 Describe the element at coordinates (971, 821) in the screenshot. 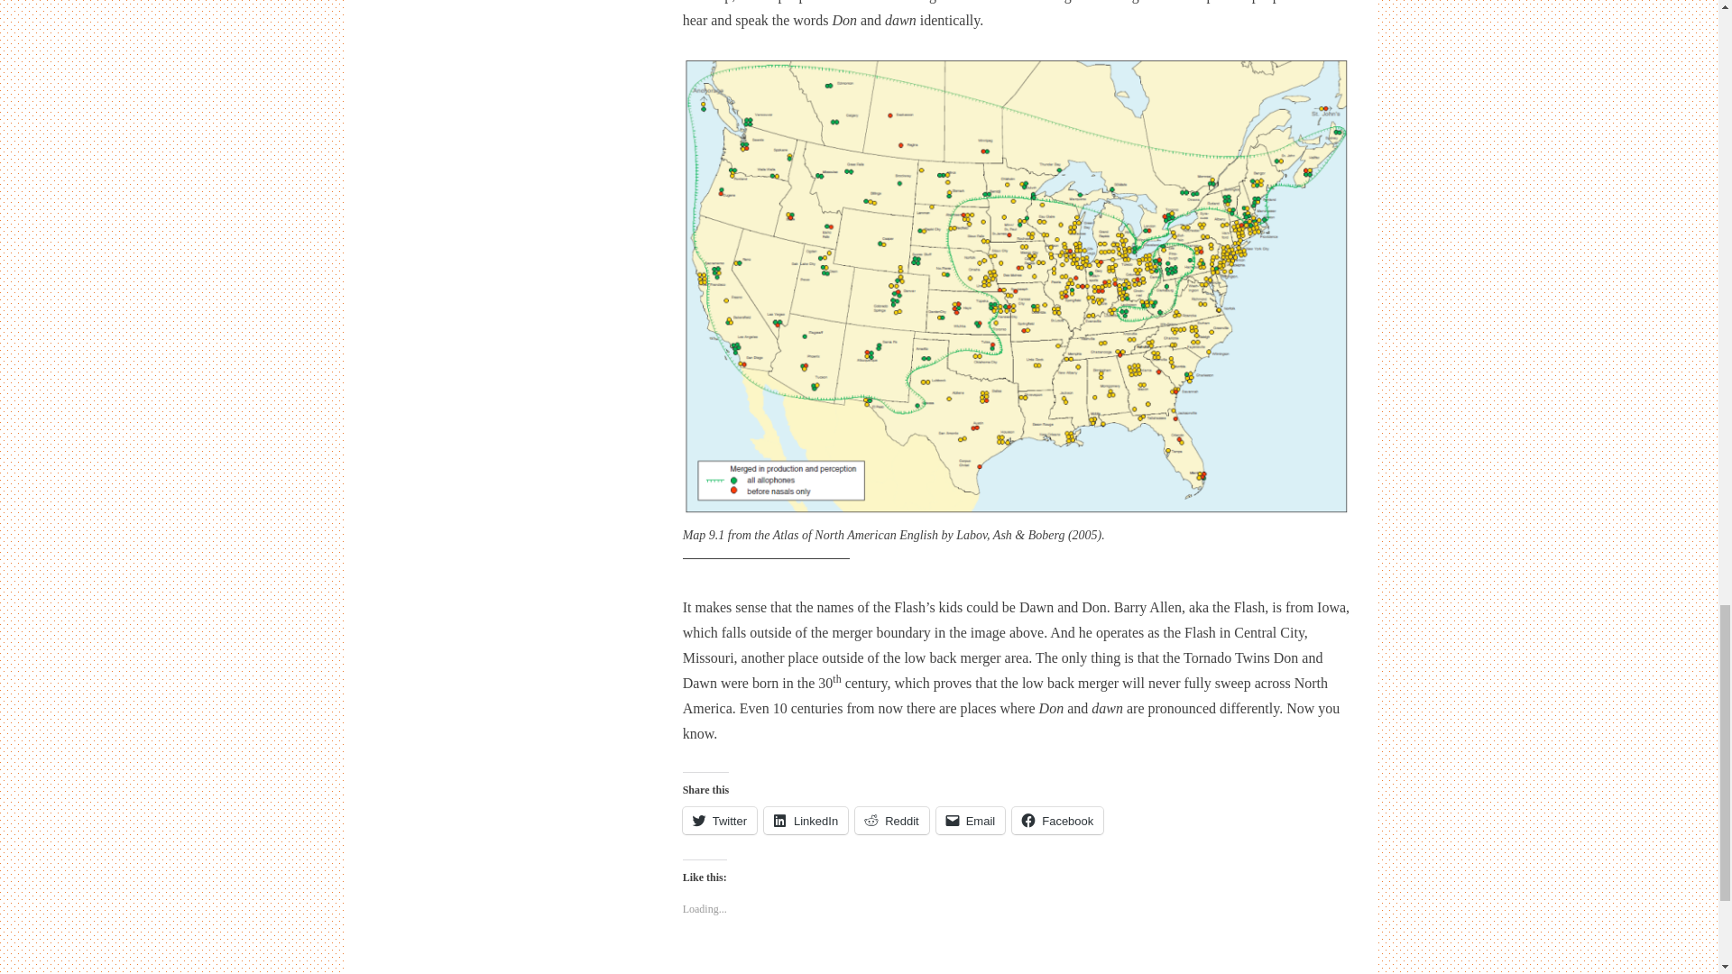

I see `Email` at that location.